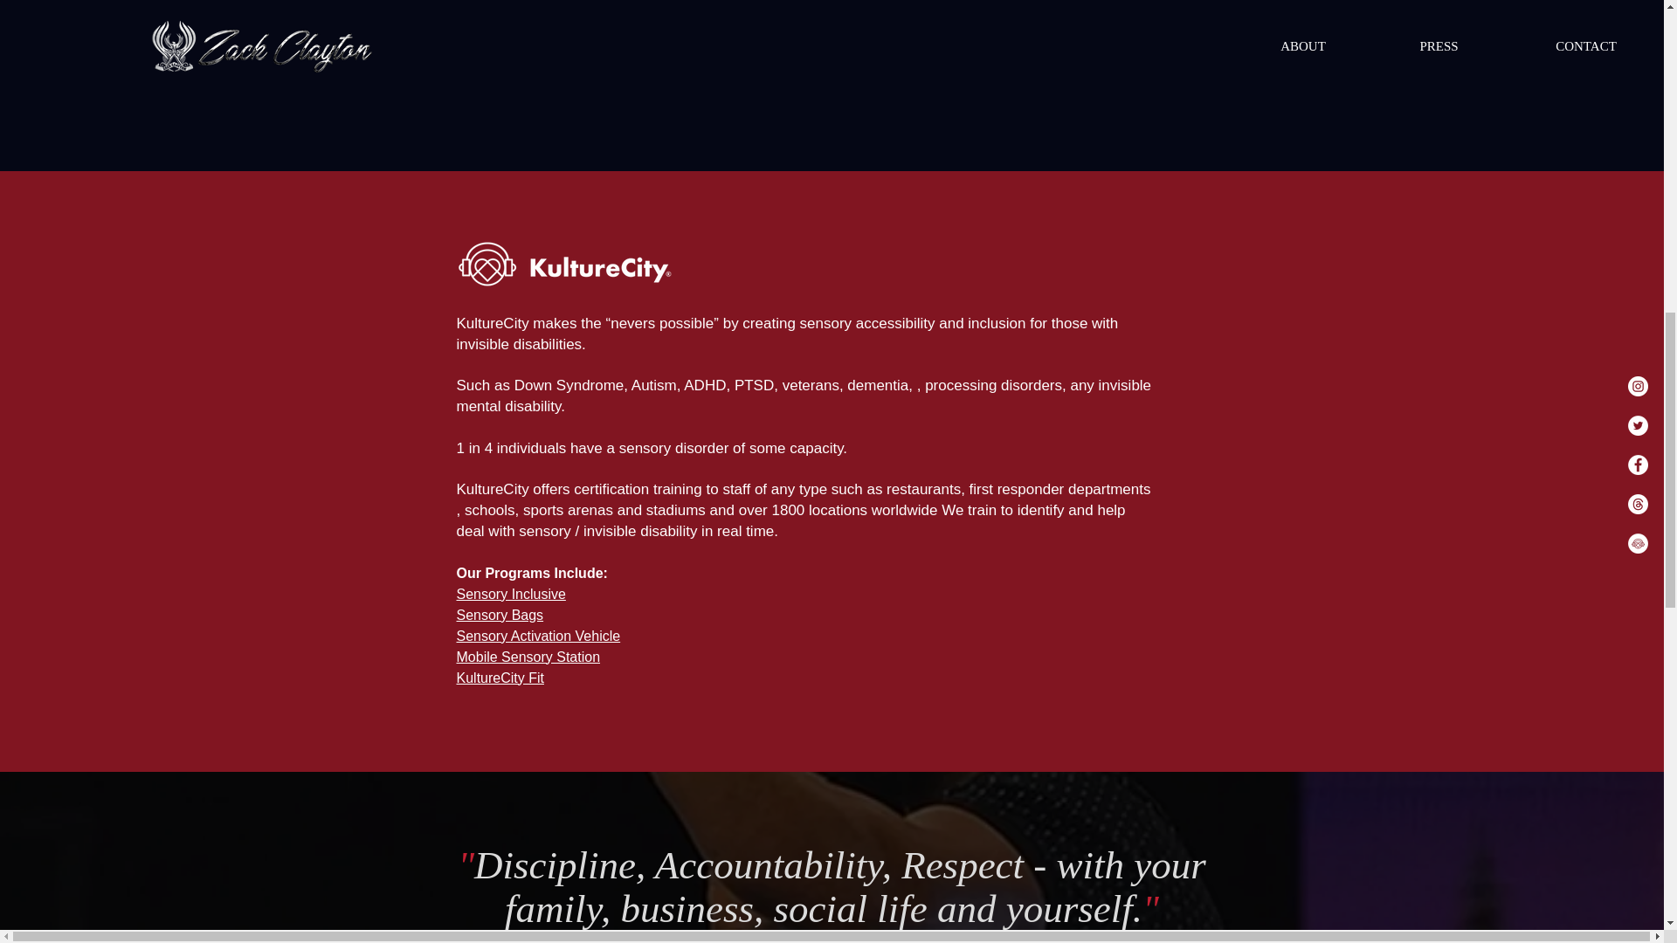 The height and width of the screenshot is (943, 1677). Describe the element at coordinates (510, 594) in the screenshot. I see `Sensory Inclusive` at that location.